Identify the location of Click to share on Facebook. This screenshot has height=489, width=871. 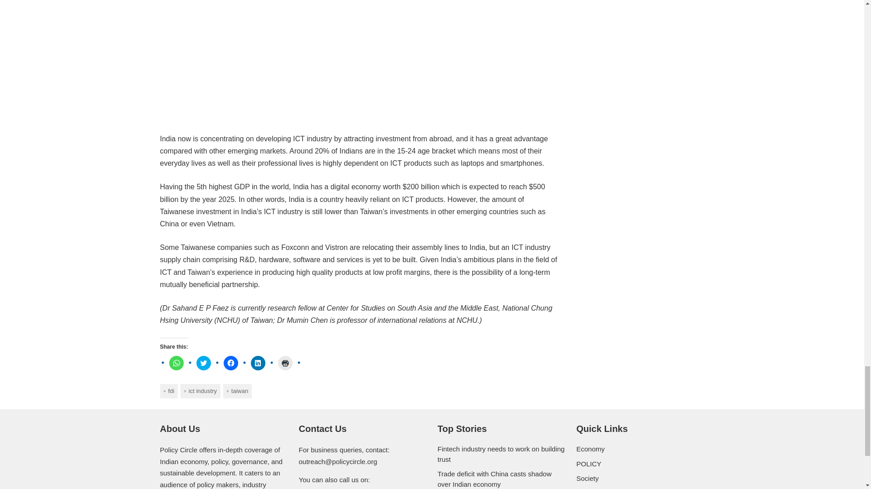
(230, 363).